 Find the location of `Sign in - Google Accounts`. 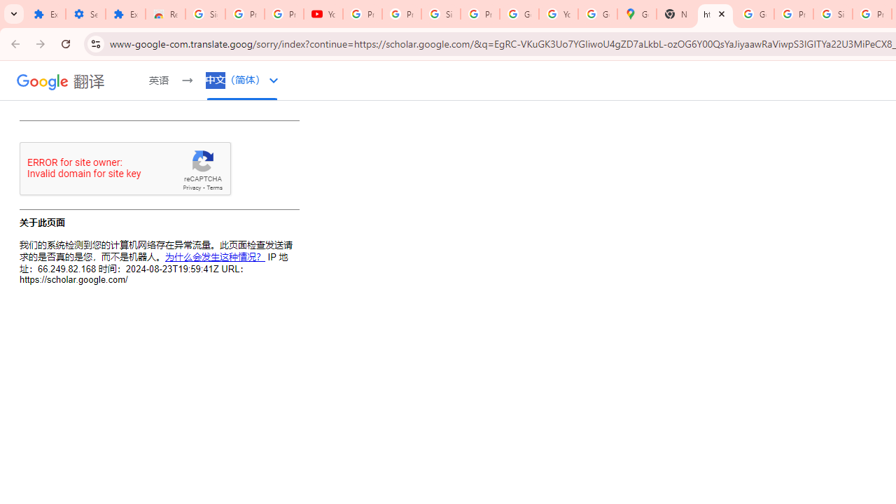

Sign in - Google Accounts is located at coordinates (440, 14).